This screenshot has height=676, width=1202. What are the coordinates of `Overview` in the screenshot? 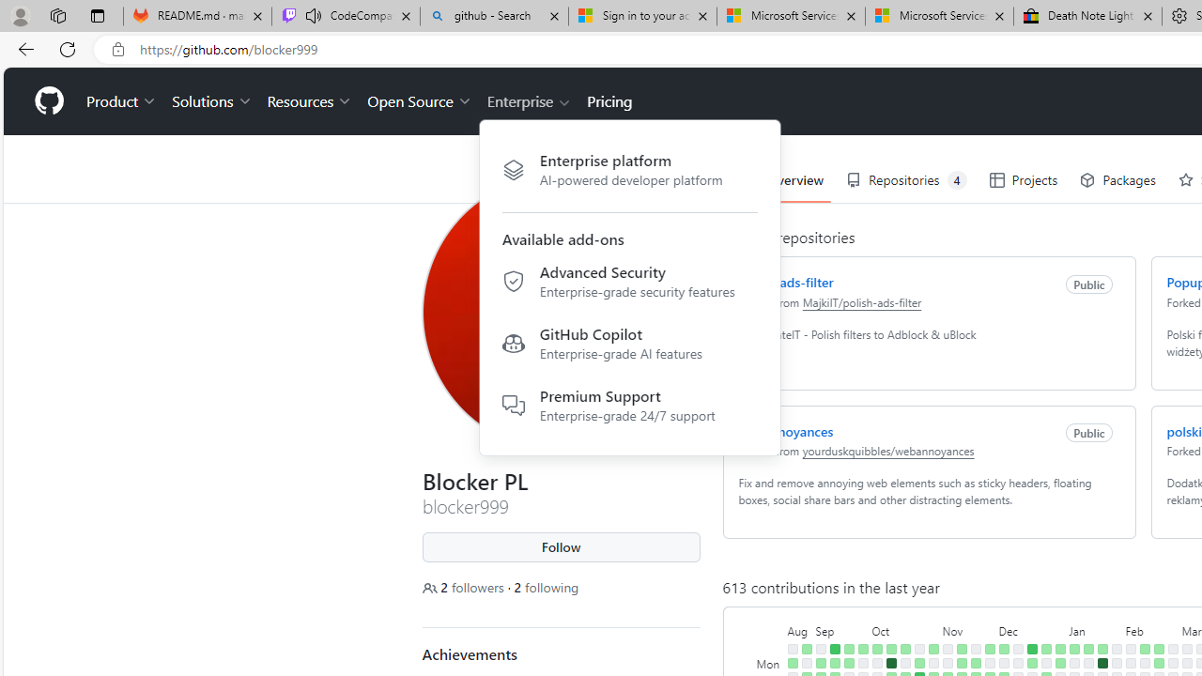 It's located at (783, 180).